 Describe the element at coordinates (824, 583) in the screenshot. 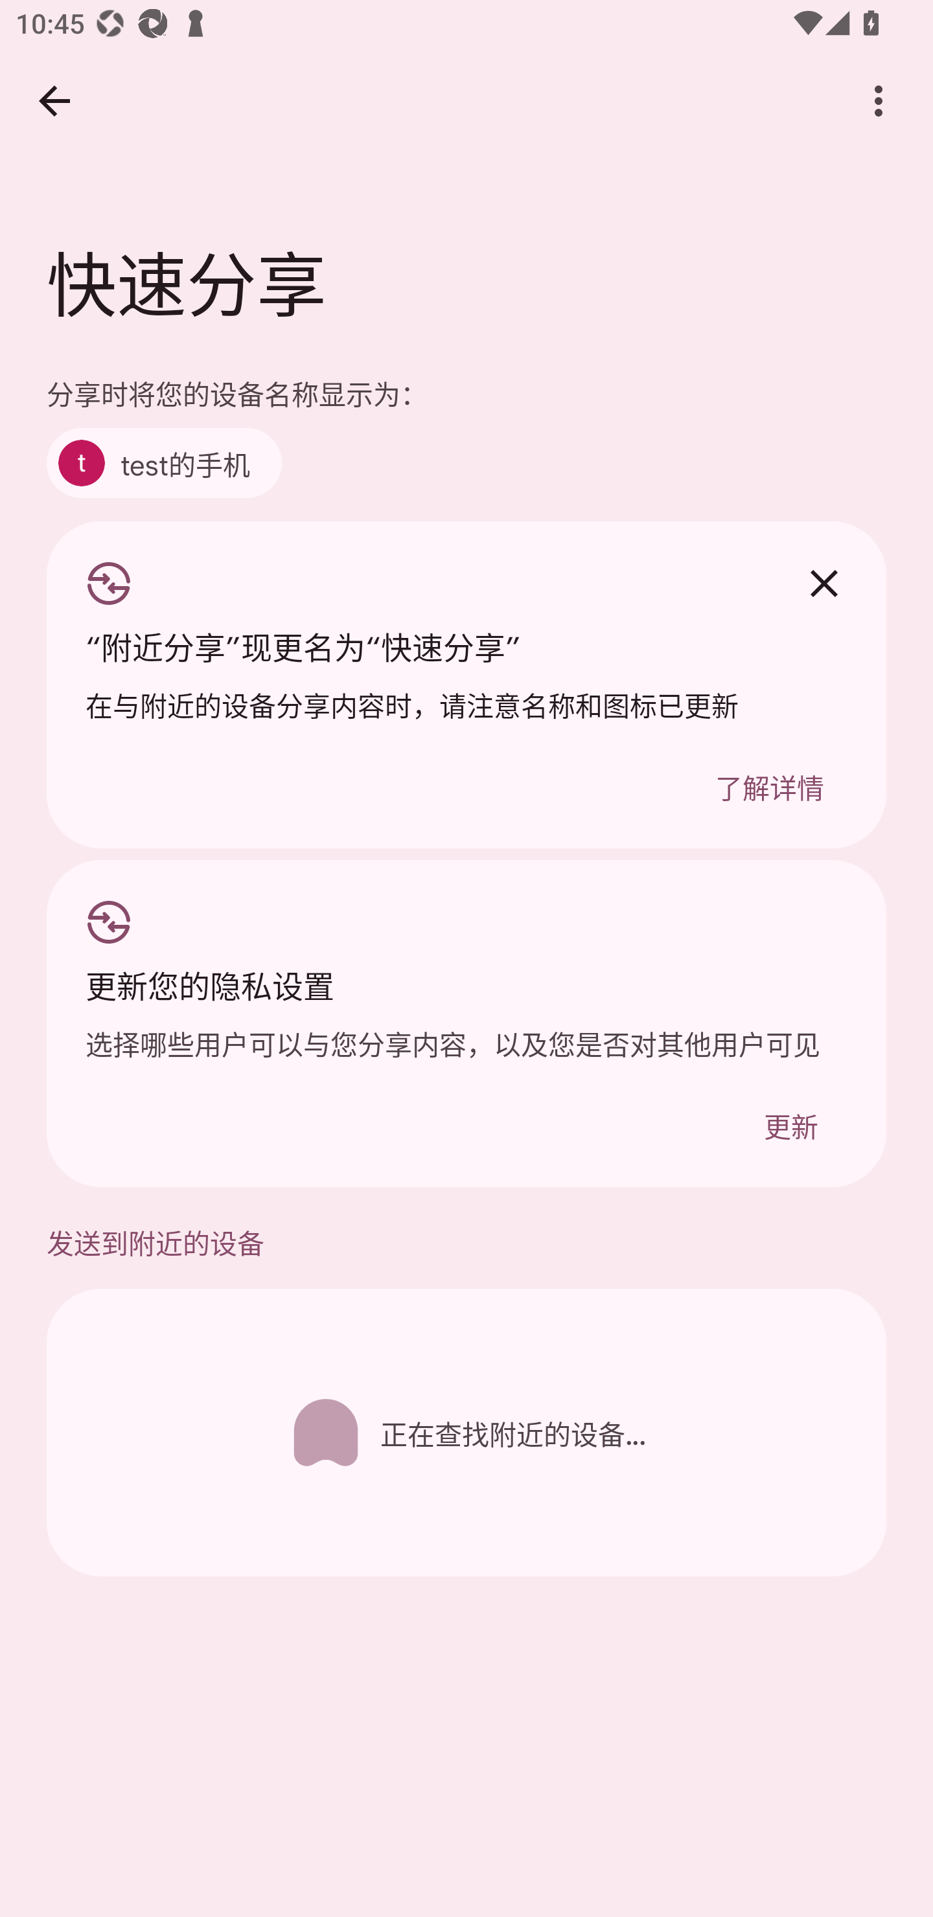

I see `关闭` at that location.